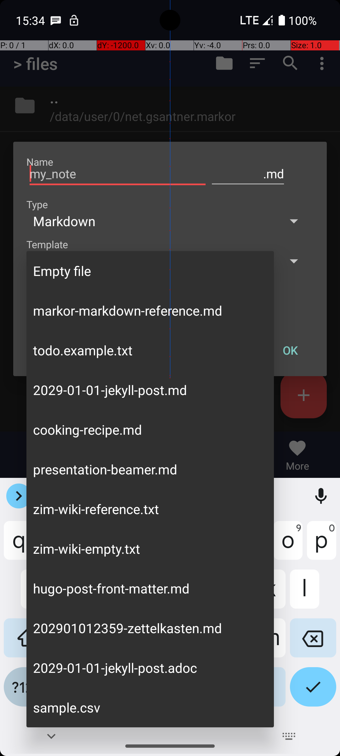  What do you see at coordinates (150, 469) in the screenshot?
I see `presentation-beamer.md` at bounding box center [150, 469].